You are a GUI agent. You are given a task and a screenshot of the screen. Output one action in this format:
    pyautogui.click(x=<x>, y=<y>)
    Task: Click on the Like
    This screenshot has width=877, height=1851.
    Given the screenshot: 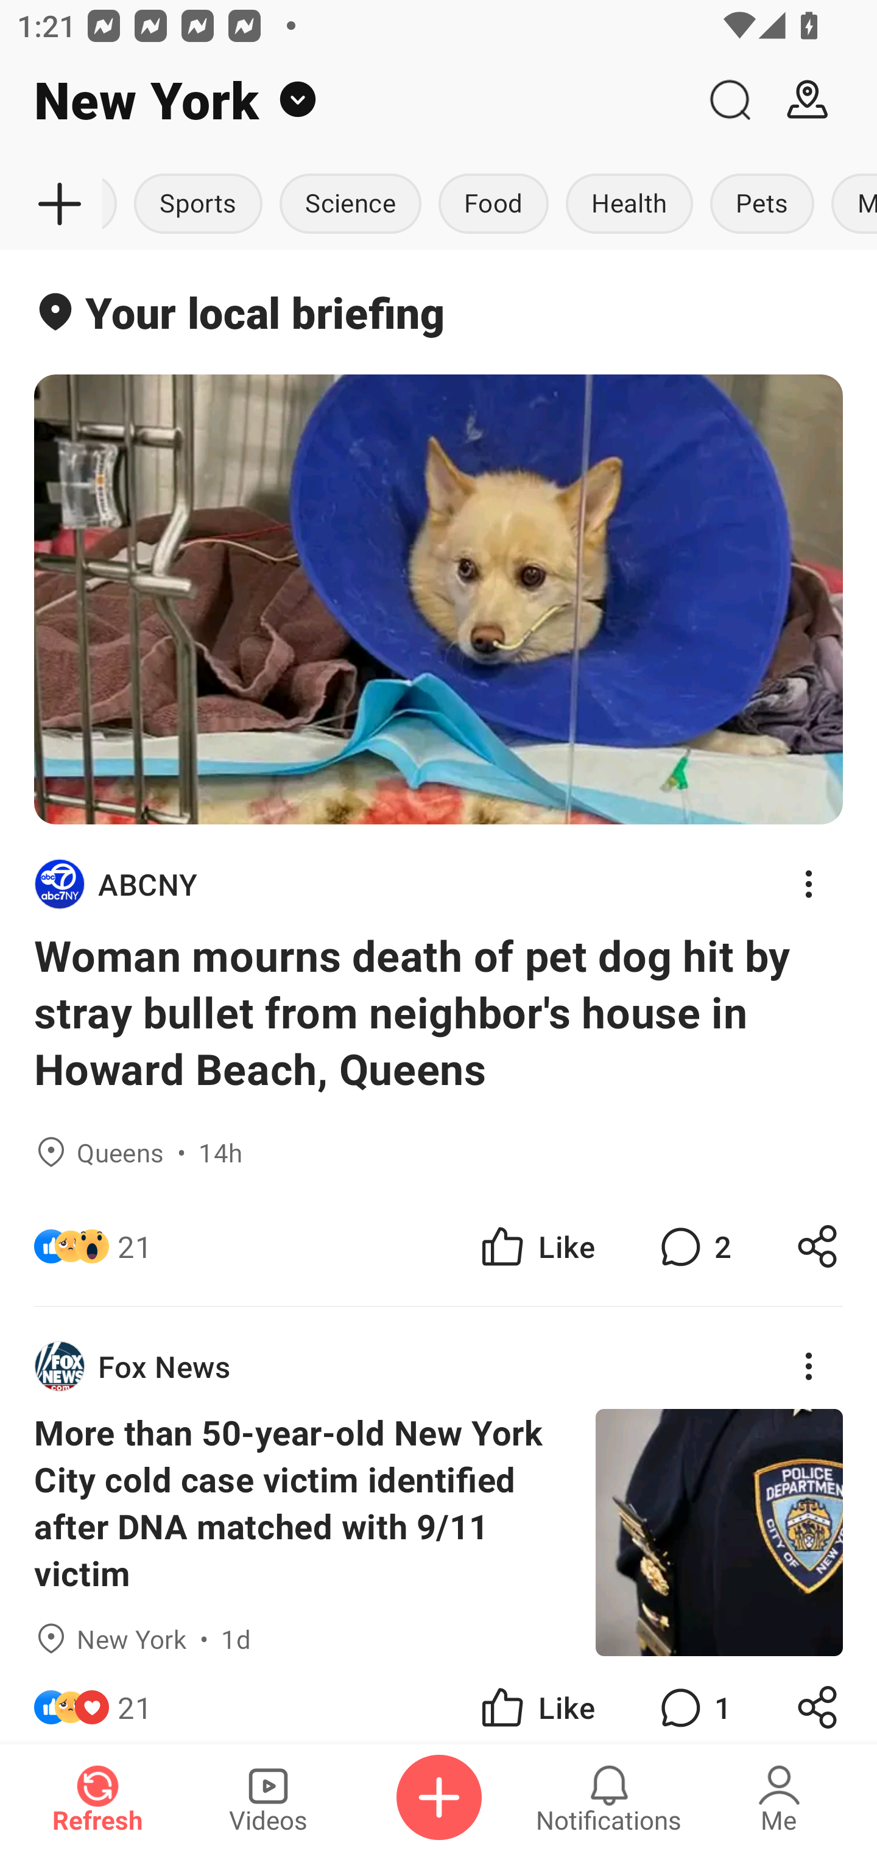 What is the action you would take?
    pyautogui.click(x=536, y=1700)
    